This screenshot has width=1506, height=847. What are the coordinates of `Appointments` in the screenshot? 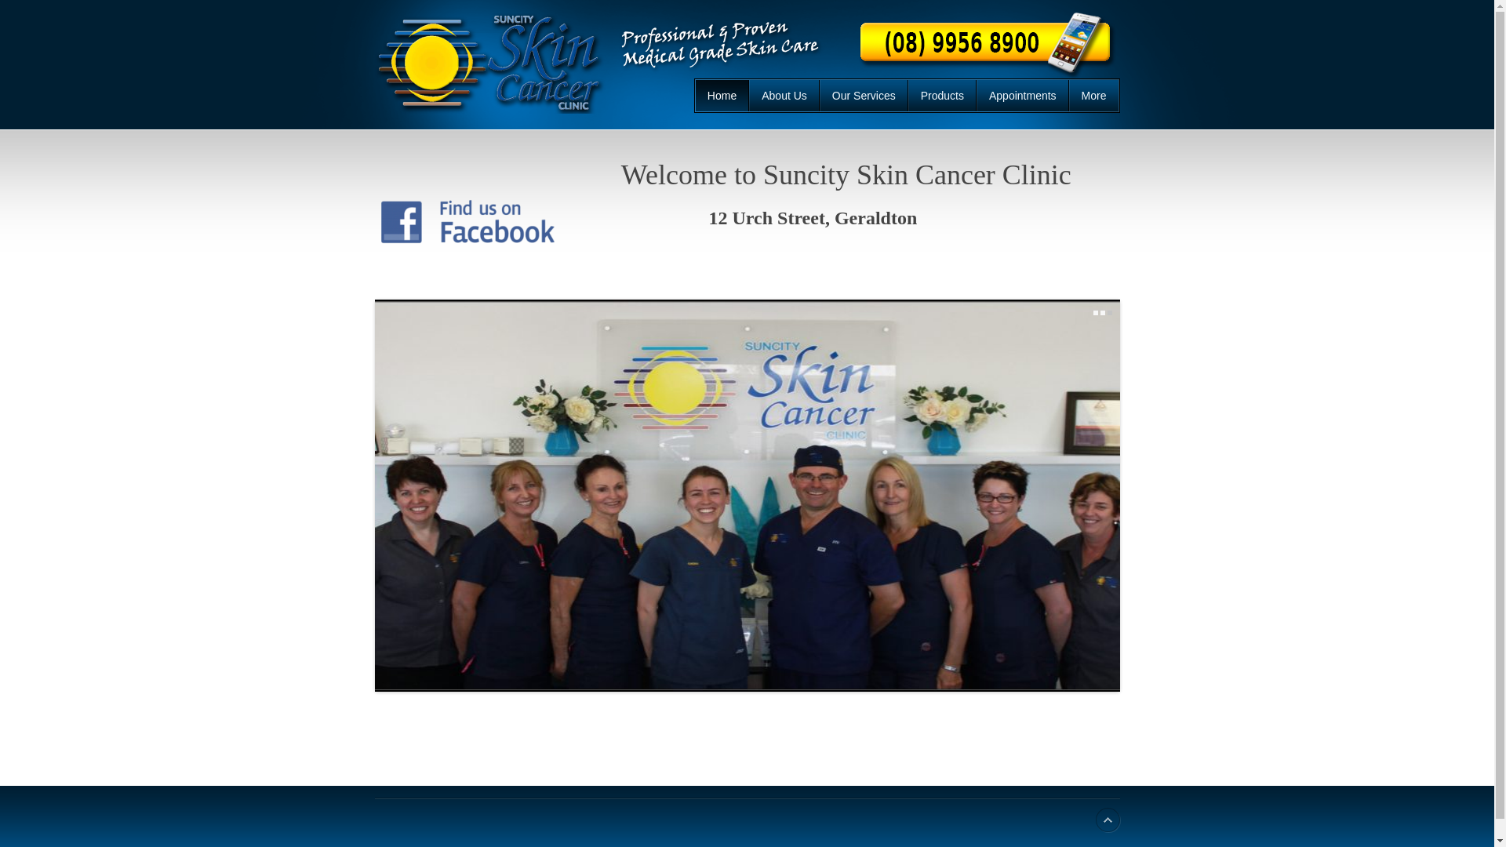 It's located at (1023, 96).